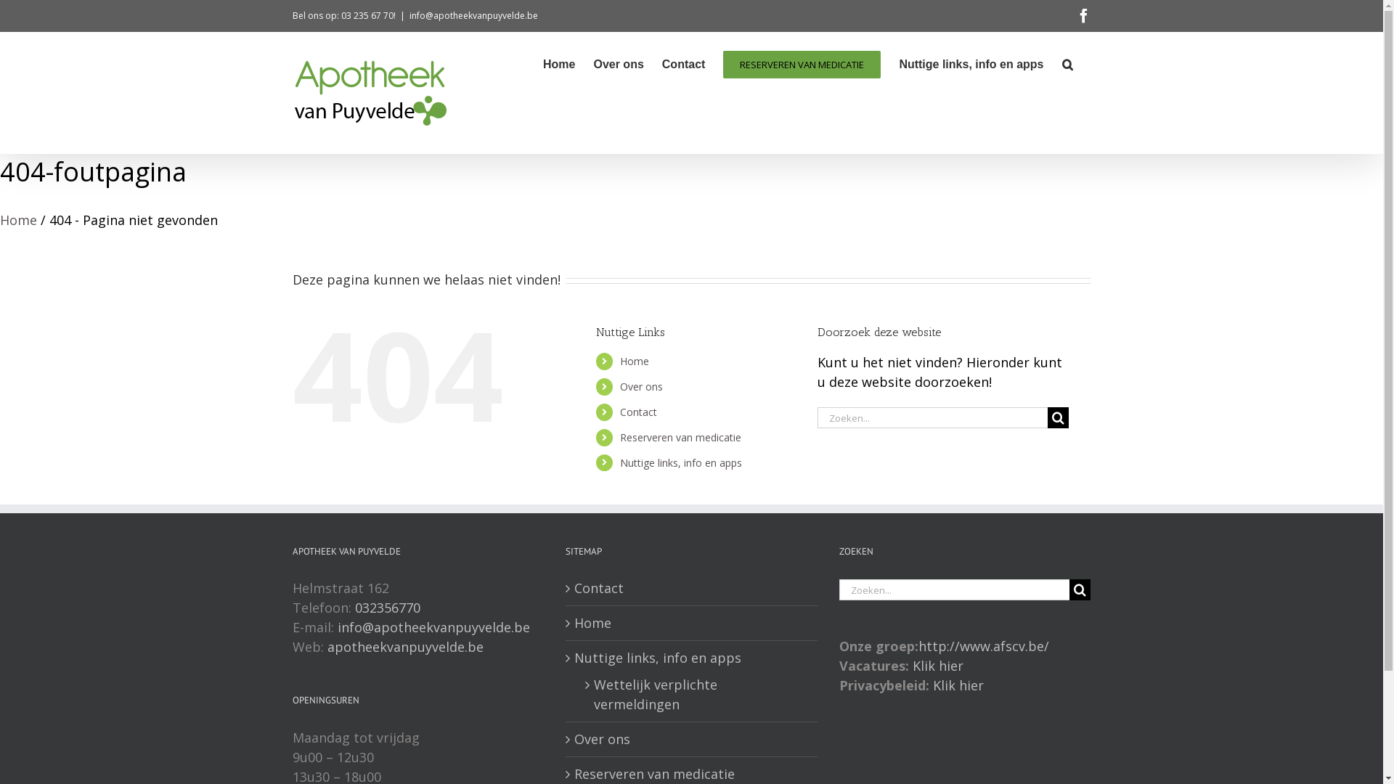  Describe the element at coordinates (1083, 16) in the screenshot. I see `Facebook` at that location.